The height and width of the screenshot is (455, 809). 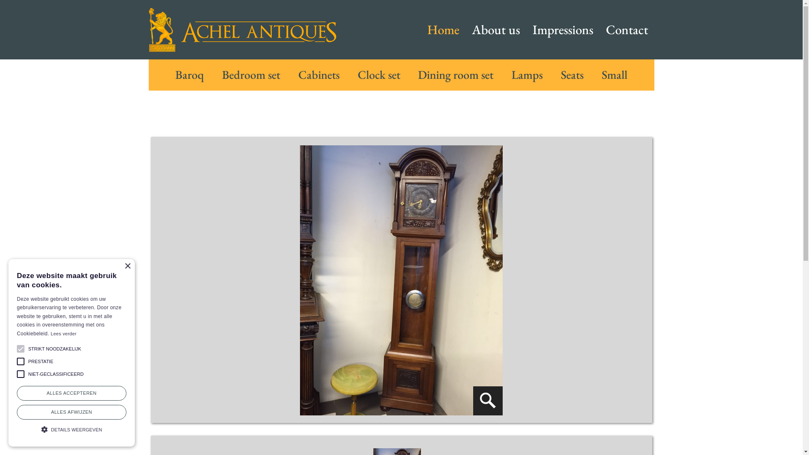 What do you see at coordinates (190, 75) in the screenshot?
I see `Baroq` at bounding box center [190, 75].